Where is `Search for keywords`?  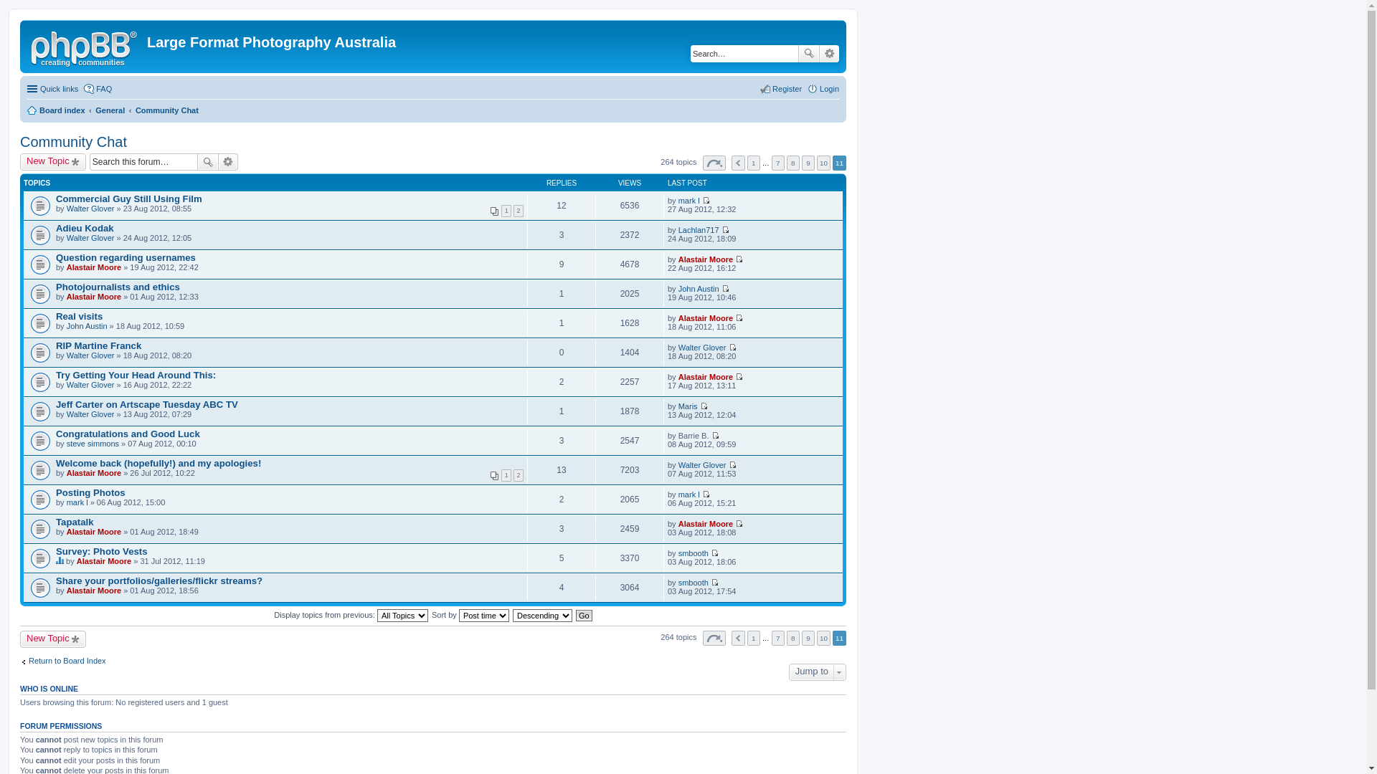 Search for keywords is located at coordinates (744, 54).